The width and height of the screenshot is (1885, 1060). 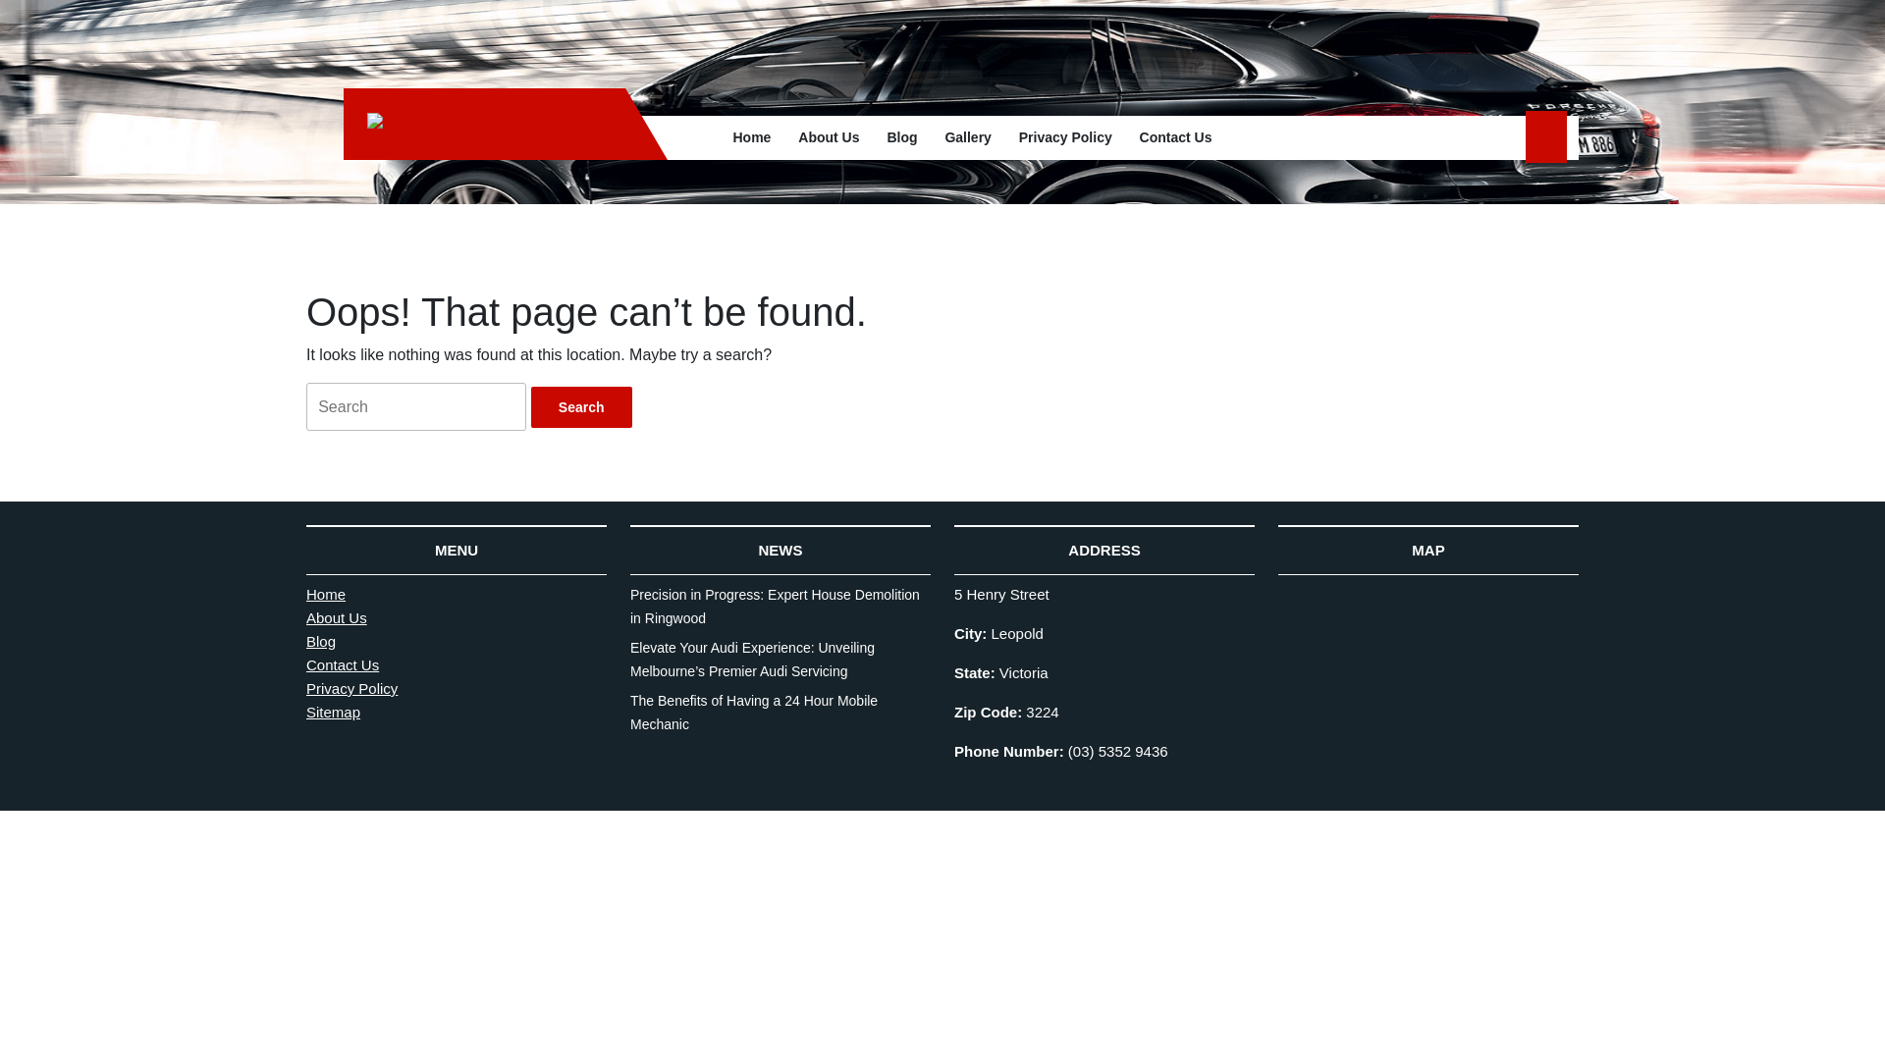 I want to click on Contact Us, so click(x=1176, y=137).